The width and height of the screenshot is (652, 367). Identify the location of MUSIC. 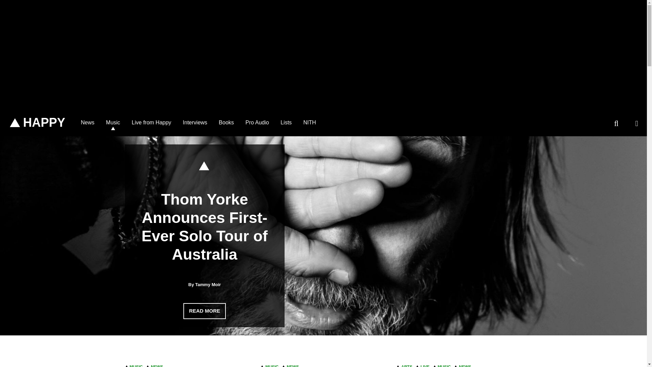
(136, 364).